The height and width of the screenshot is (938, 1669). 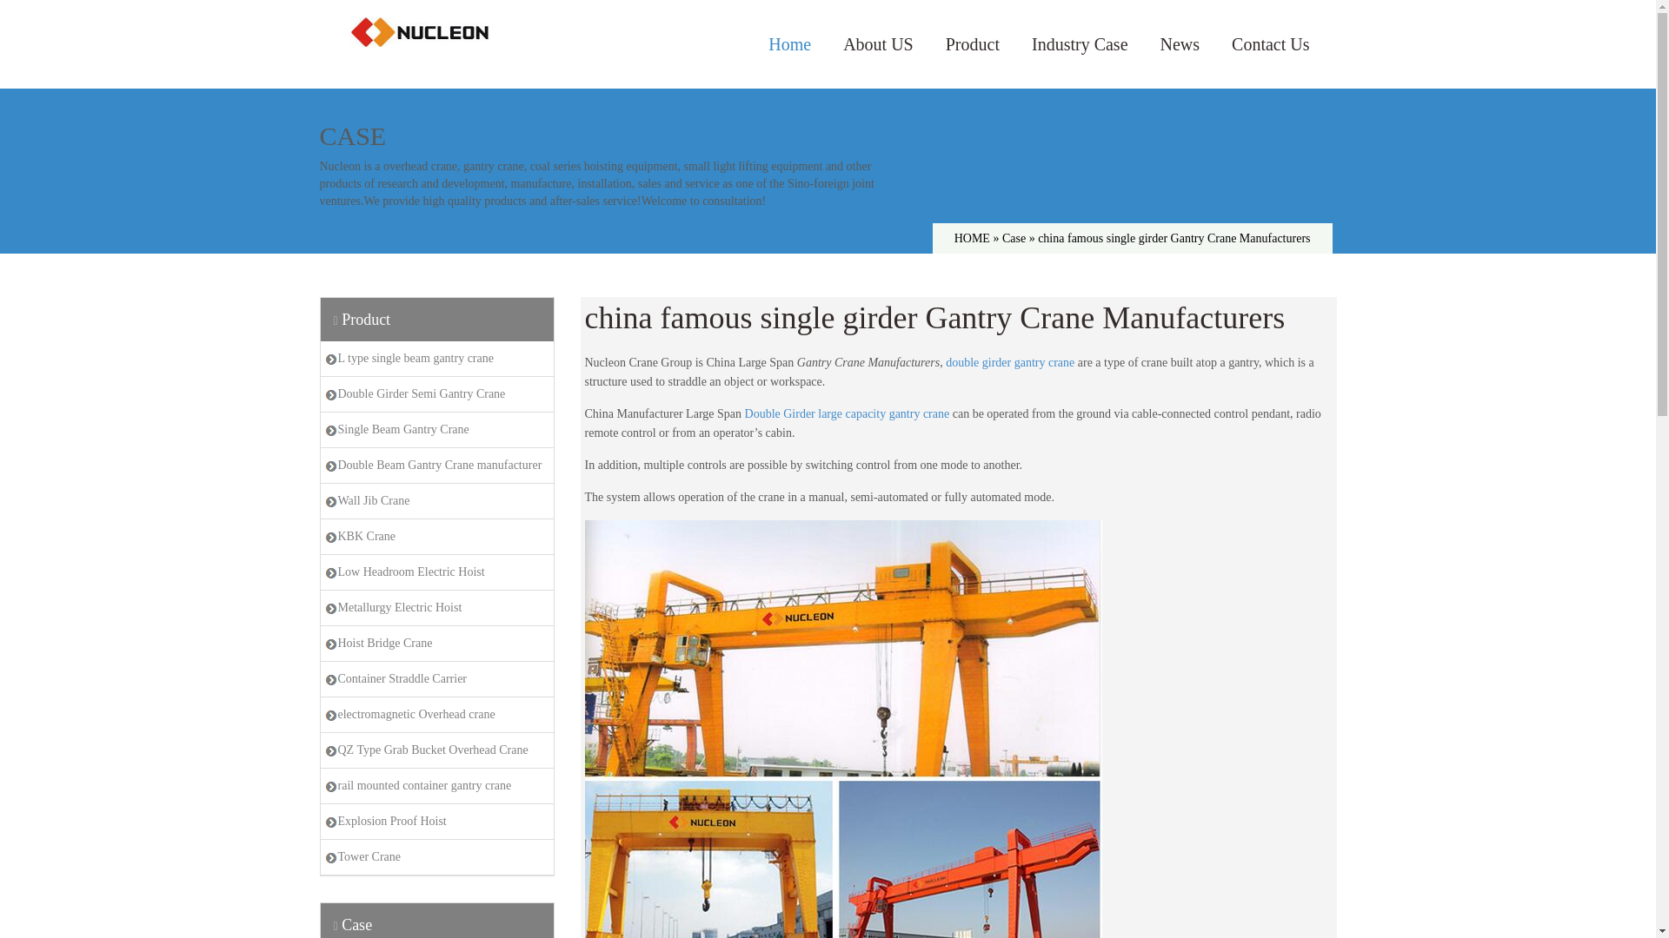 What do you see at coordinates (878, 44) in the screenshot?
I see `About US` at bounding box center [878, 44].